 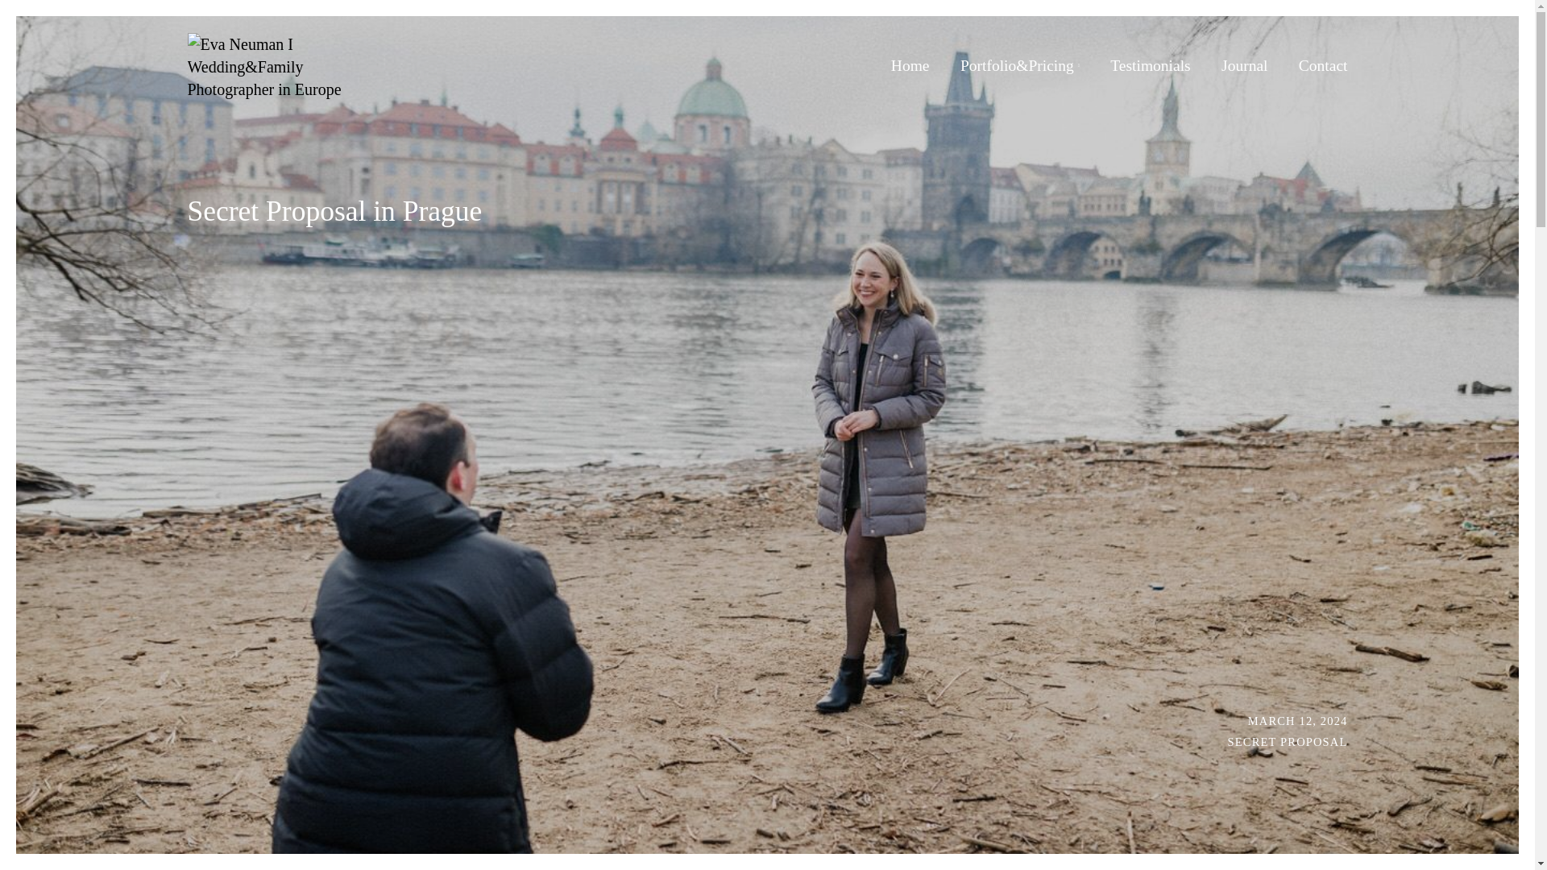 What do you see at coordinates (1245, 65) in the screenshot?
I see `Journal` at bounding box center [1245, 65].